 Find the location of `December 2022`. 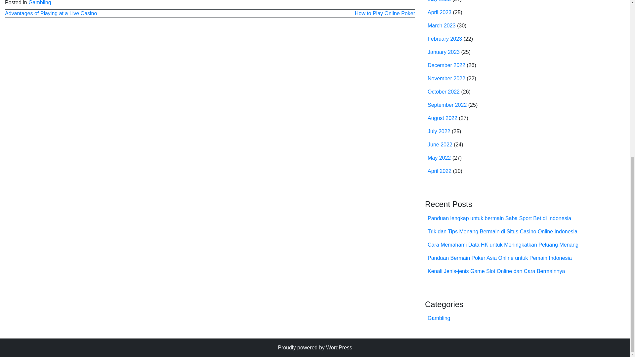

December 2022 is located at coordinates (446, 65).